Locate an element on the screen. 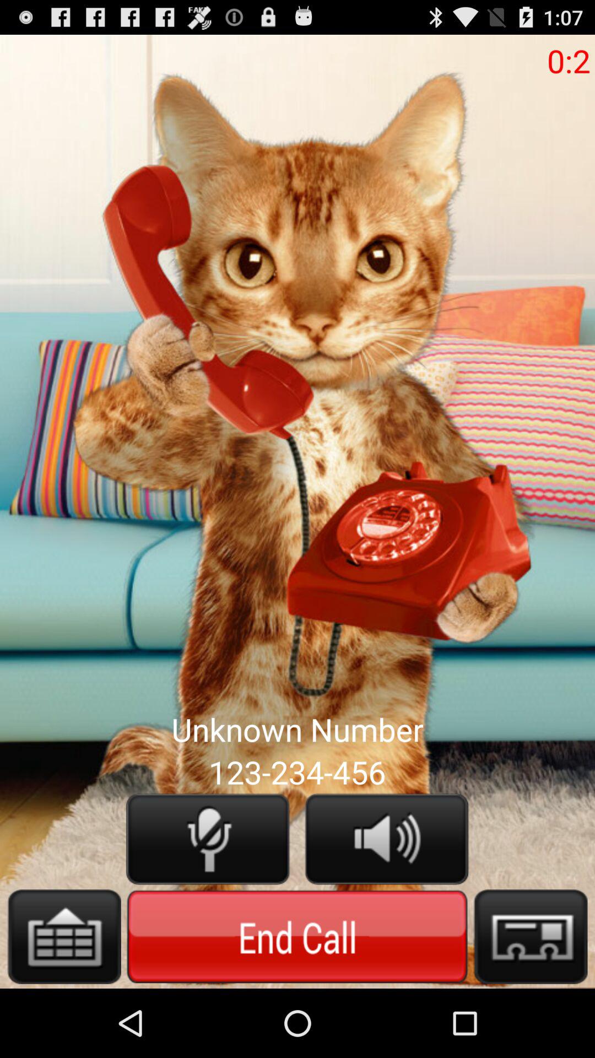  open keyboard is located at coordinates (64, 937).